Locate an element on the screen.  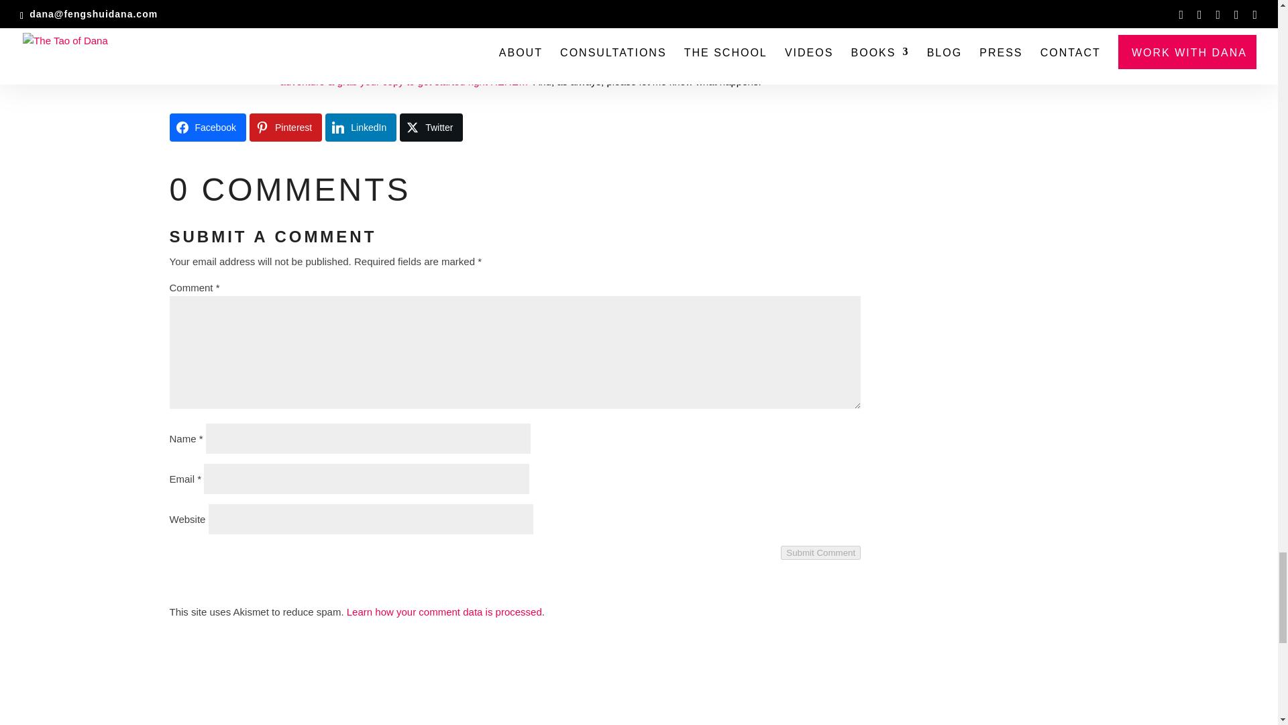
Share on LinkedIn is located at coordinates (361, 127).